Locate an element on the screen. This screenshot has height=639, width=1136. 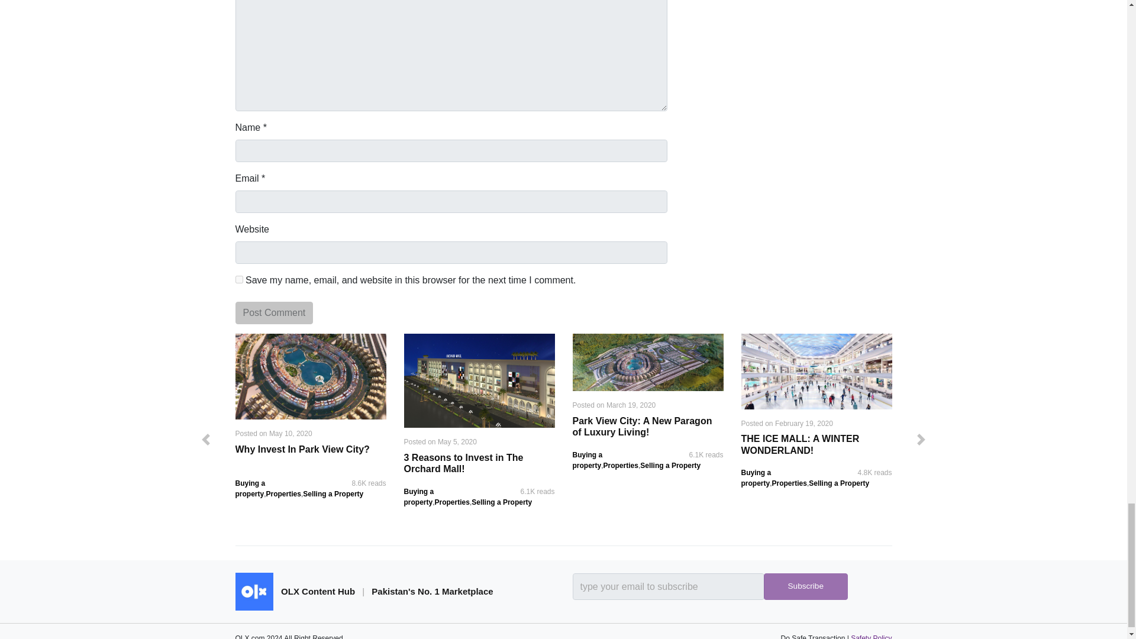
Subscribe is located at coordinates (805, 586).